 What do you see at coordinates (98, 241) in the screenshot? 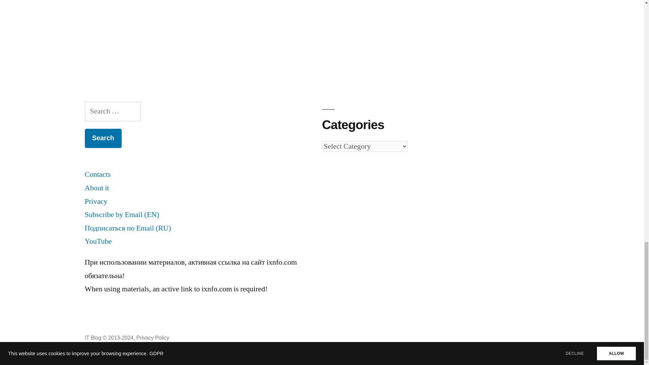
I see `YouTube` at bounding box center [98, 241].